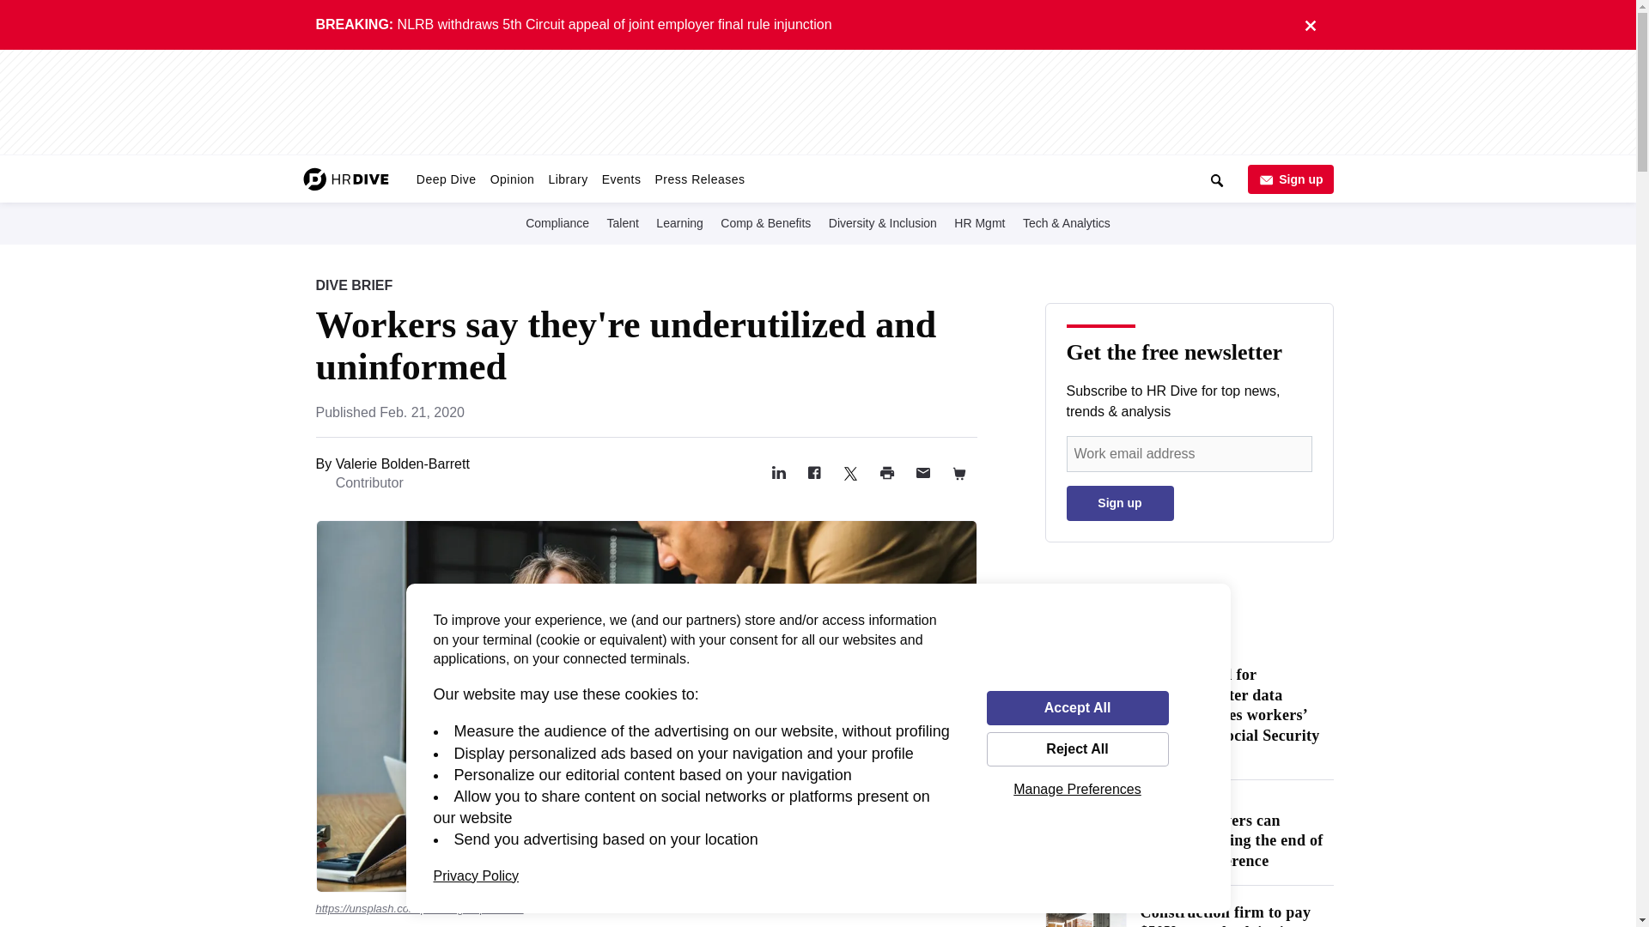 The image size is (1649, 927). I want to click on Manage Preferences, so click(1077, 789).